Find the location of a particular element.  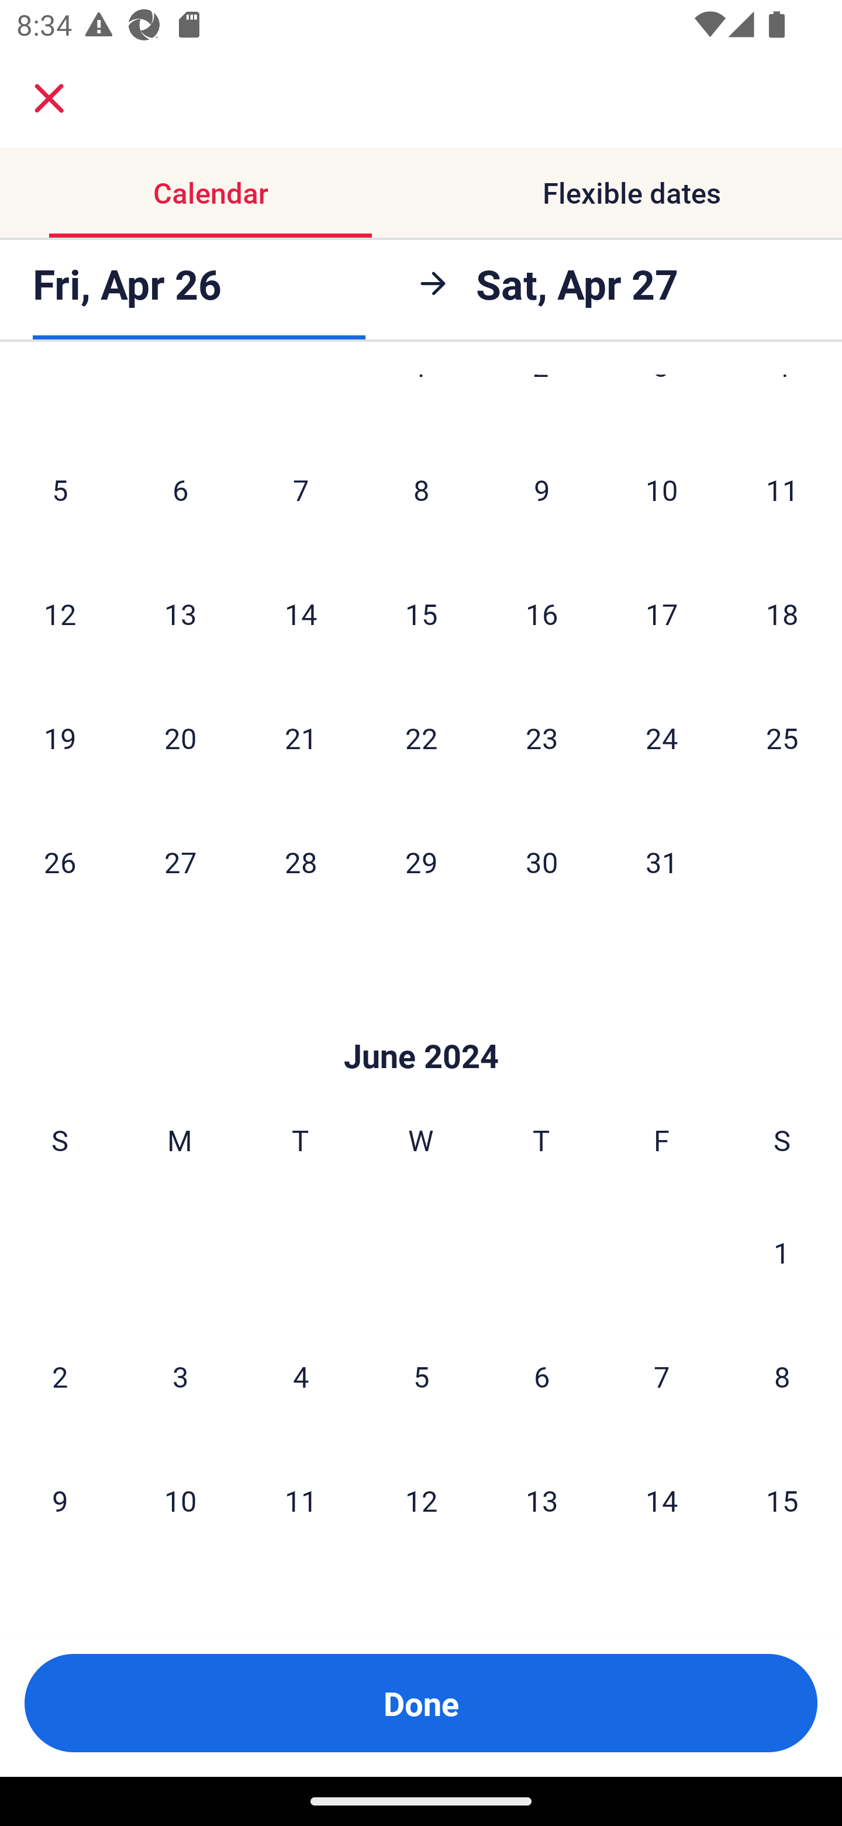

8 Saturday, June 8, 2024 is located at coordinates (782, 1377).